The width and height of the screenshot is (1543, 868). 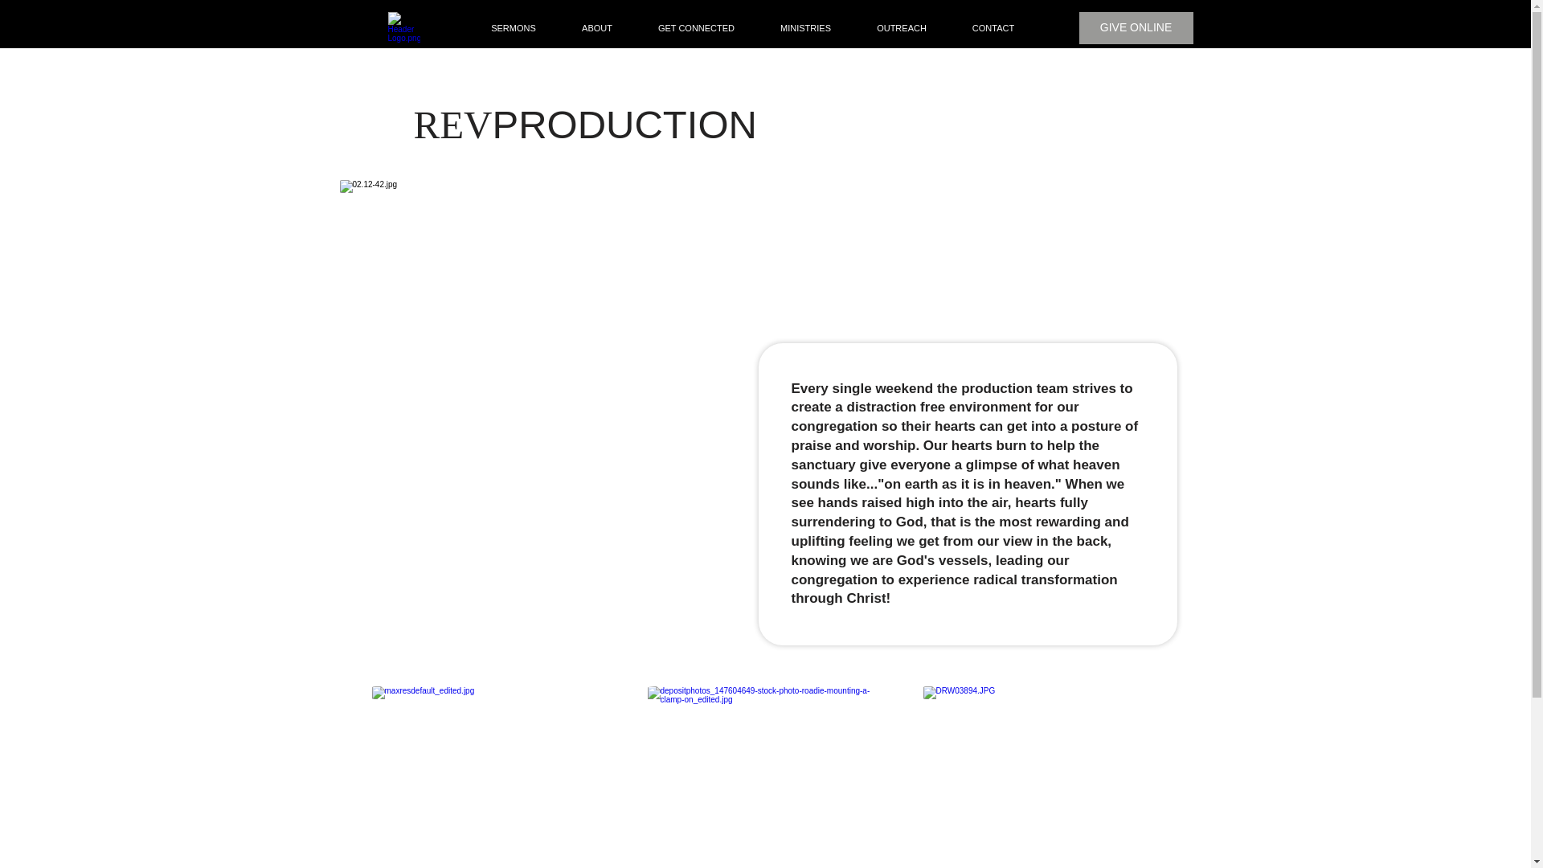 What do you see at coordinates (487, 777) in the screenshot?
I see `JC4A2505.jpg` at bounding box center [487, 777].